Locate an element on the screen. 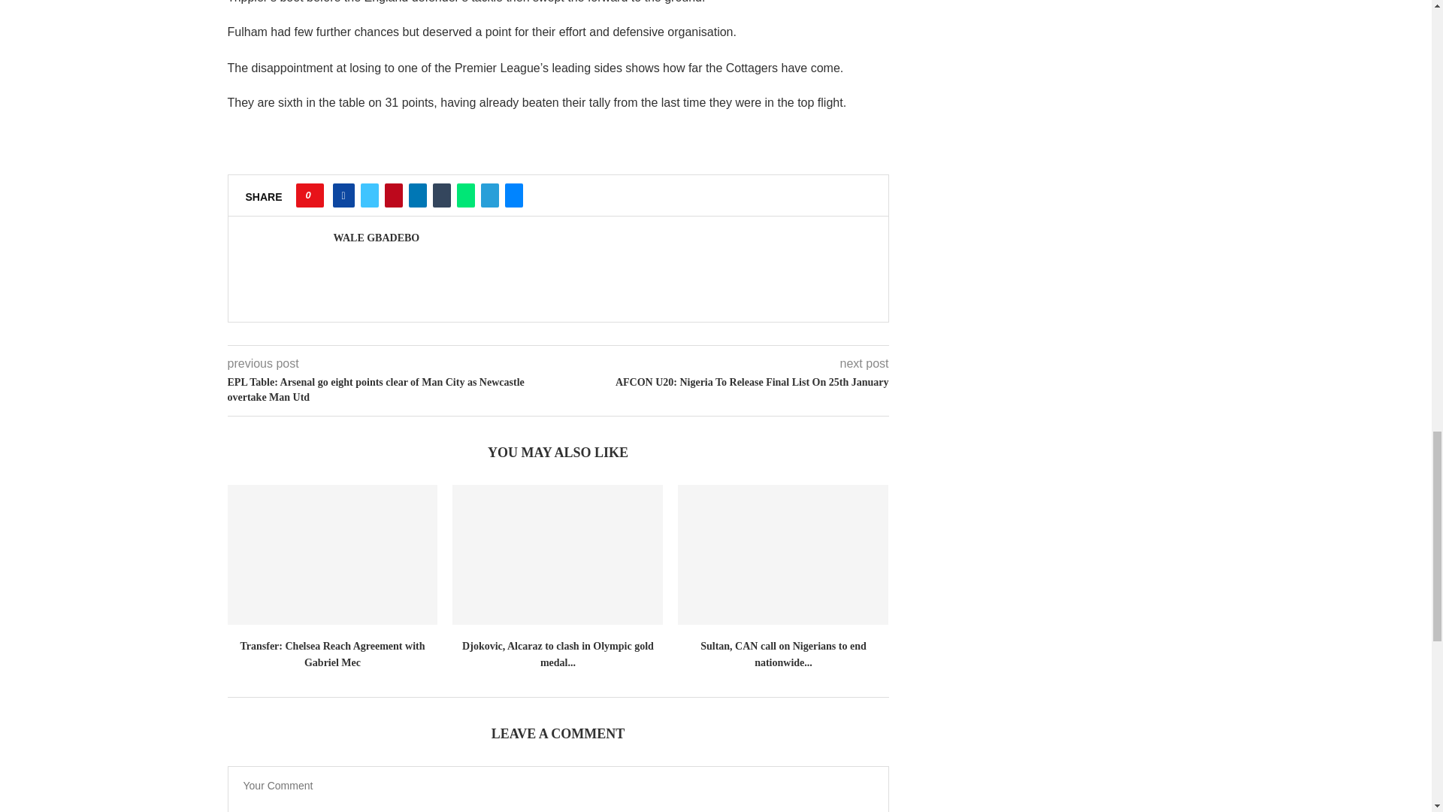 This screenshot has width=1443, height=812. Sultan, CAN call on Nigerians to end nationwide protest is located at coordinates (783, 555).